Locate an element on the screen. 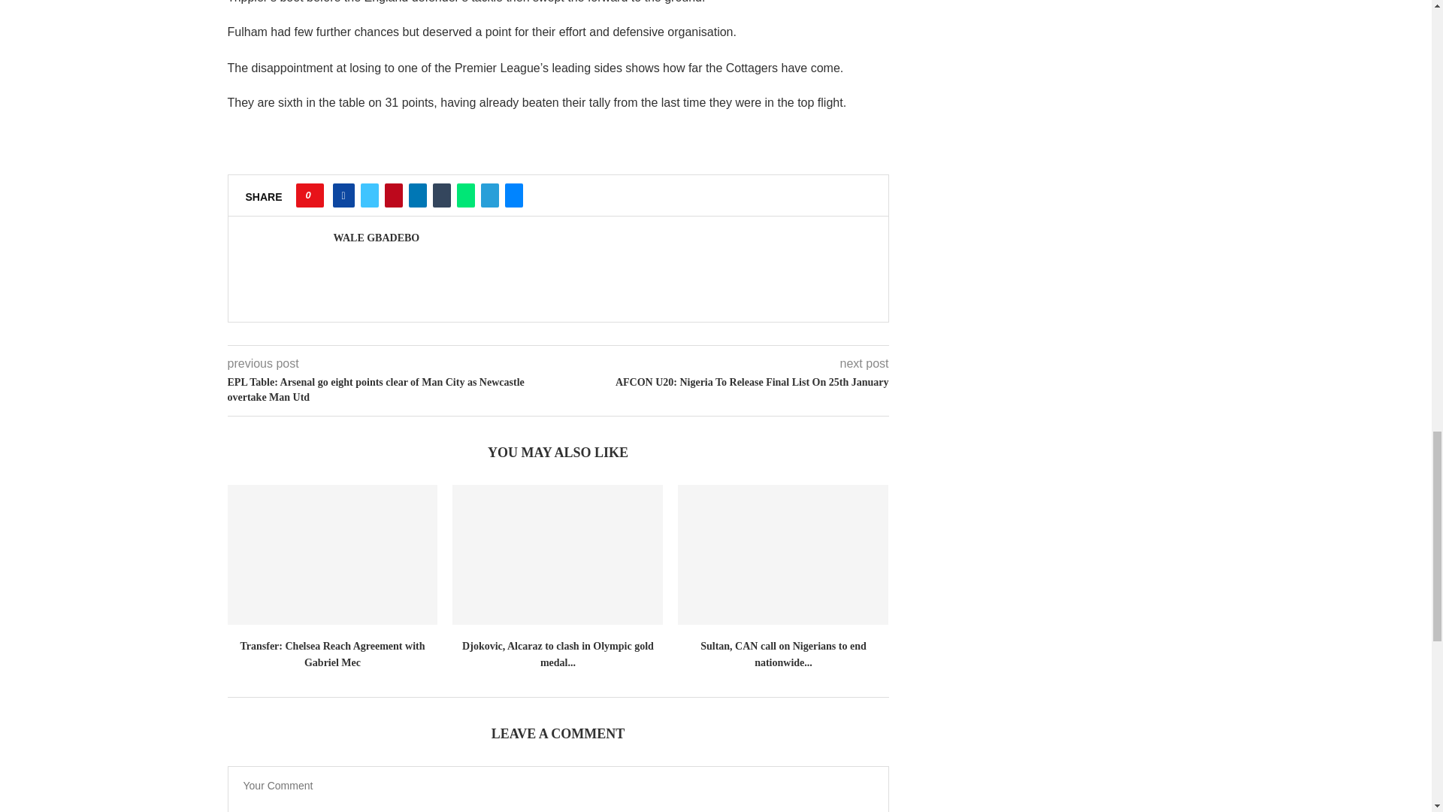 This screenshot has width=1443, height=812. Sultan, CAN call on Nigerians to end nationwide protest is located at coordinates (783, 555).